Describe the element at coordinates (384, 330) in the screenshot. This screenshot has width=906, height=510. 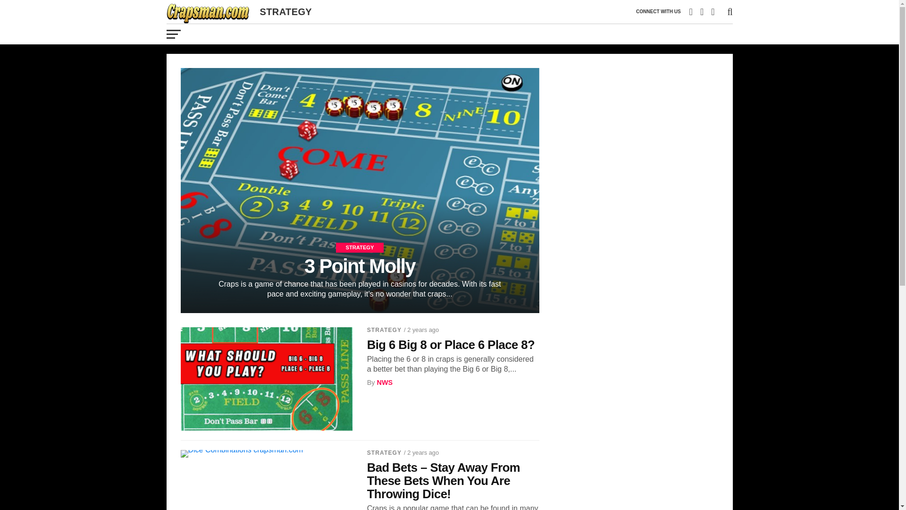
I see `STRATEGY` at that location.